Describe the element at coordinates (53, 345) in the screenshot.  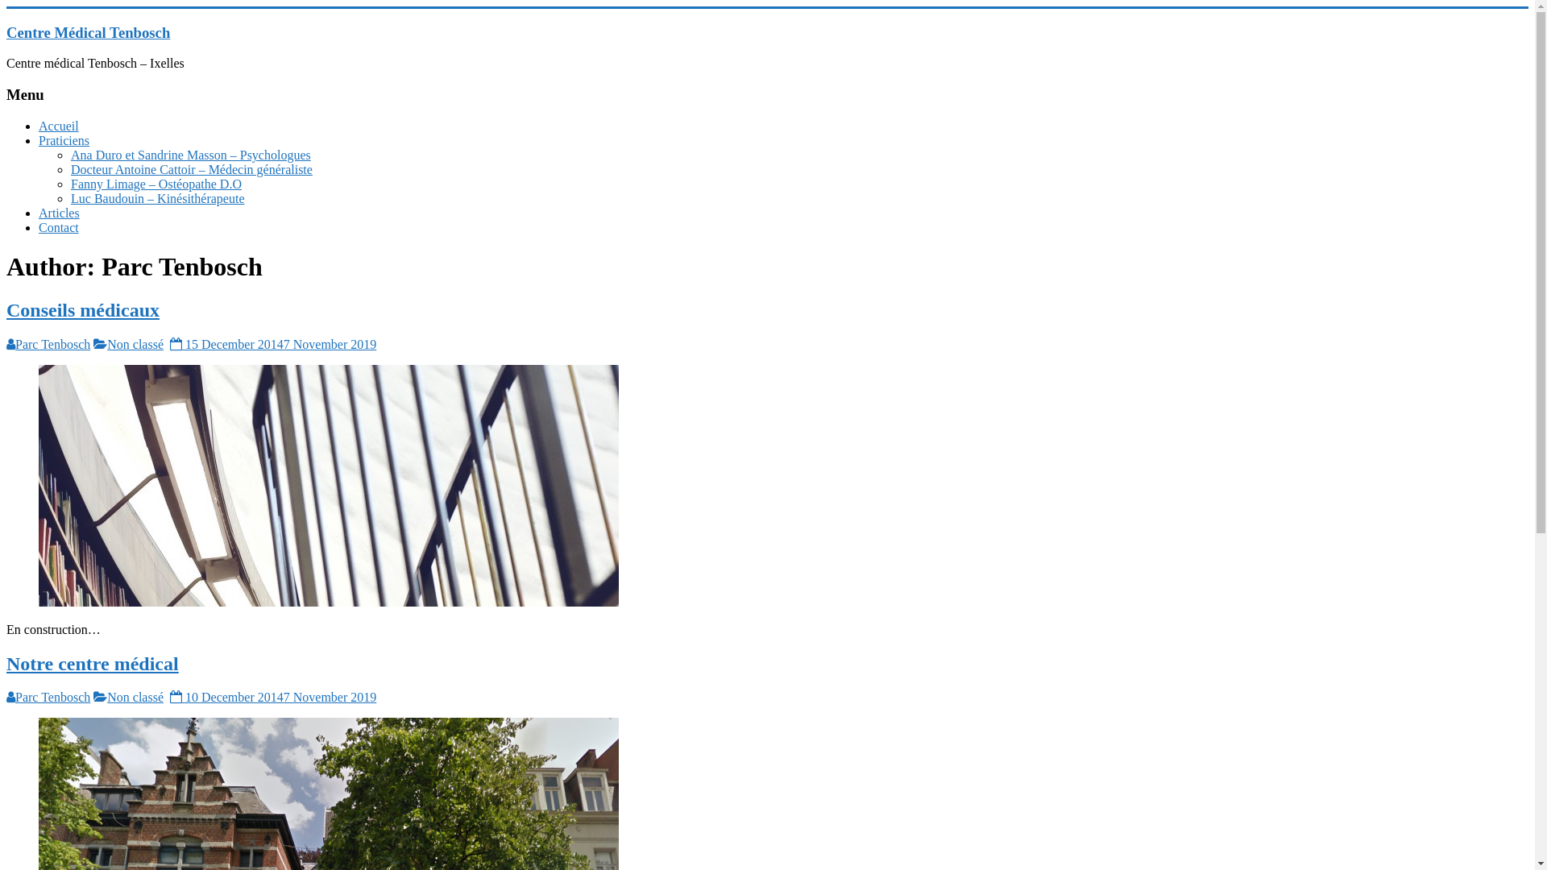
I see `Parc Tenbosch` at that location.